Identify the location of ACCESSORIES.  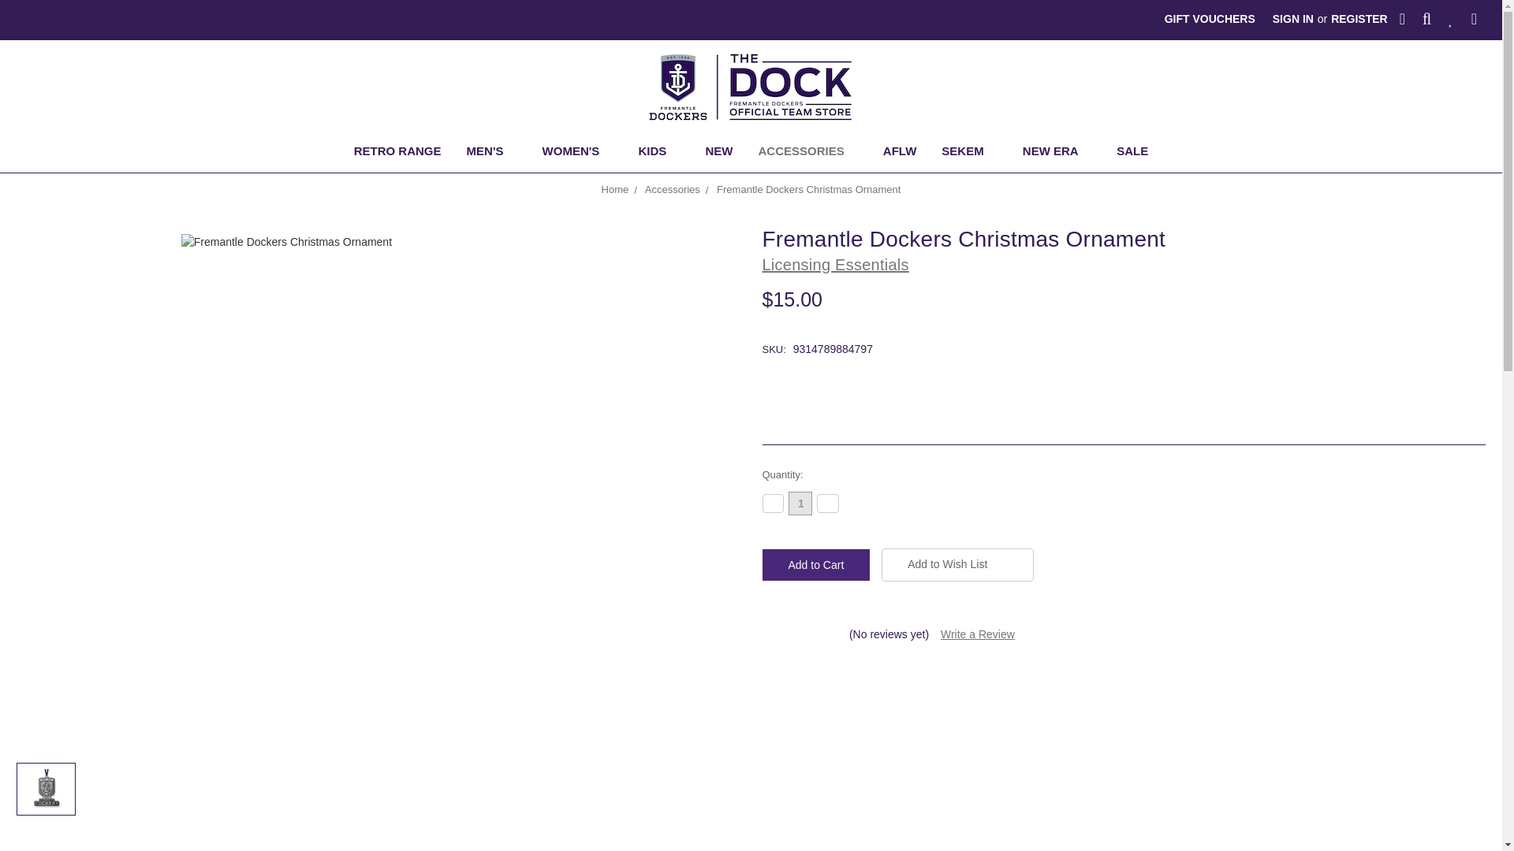
(808, 153).